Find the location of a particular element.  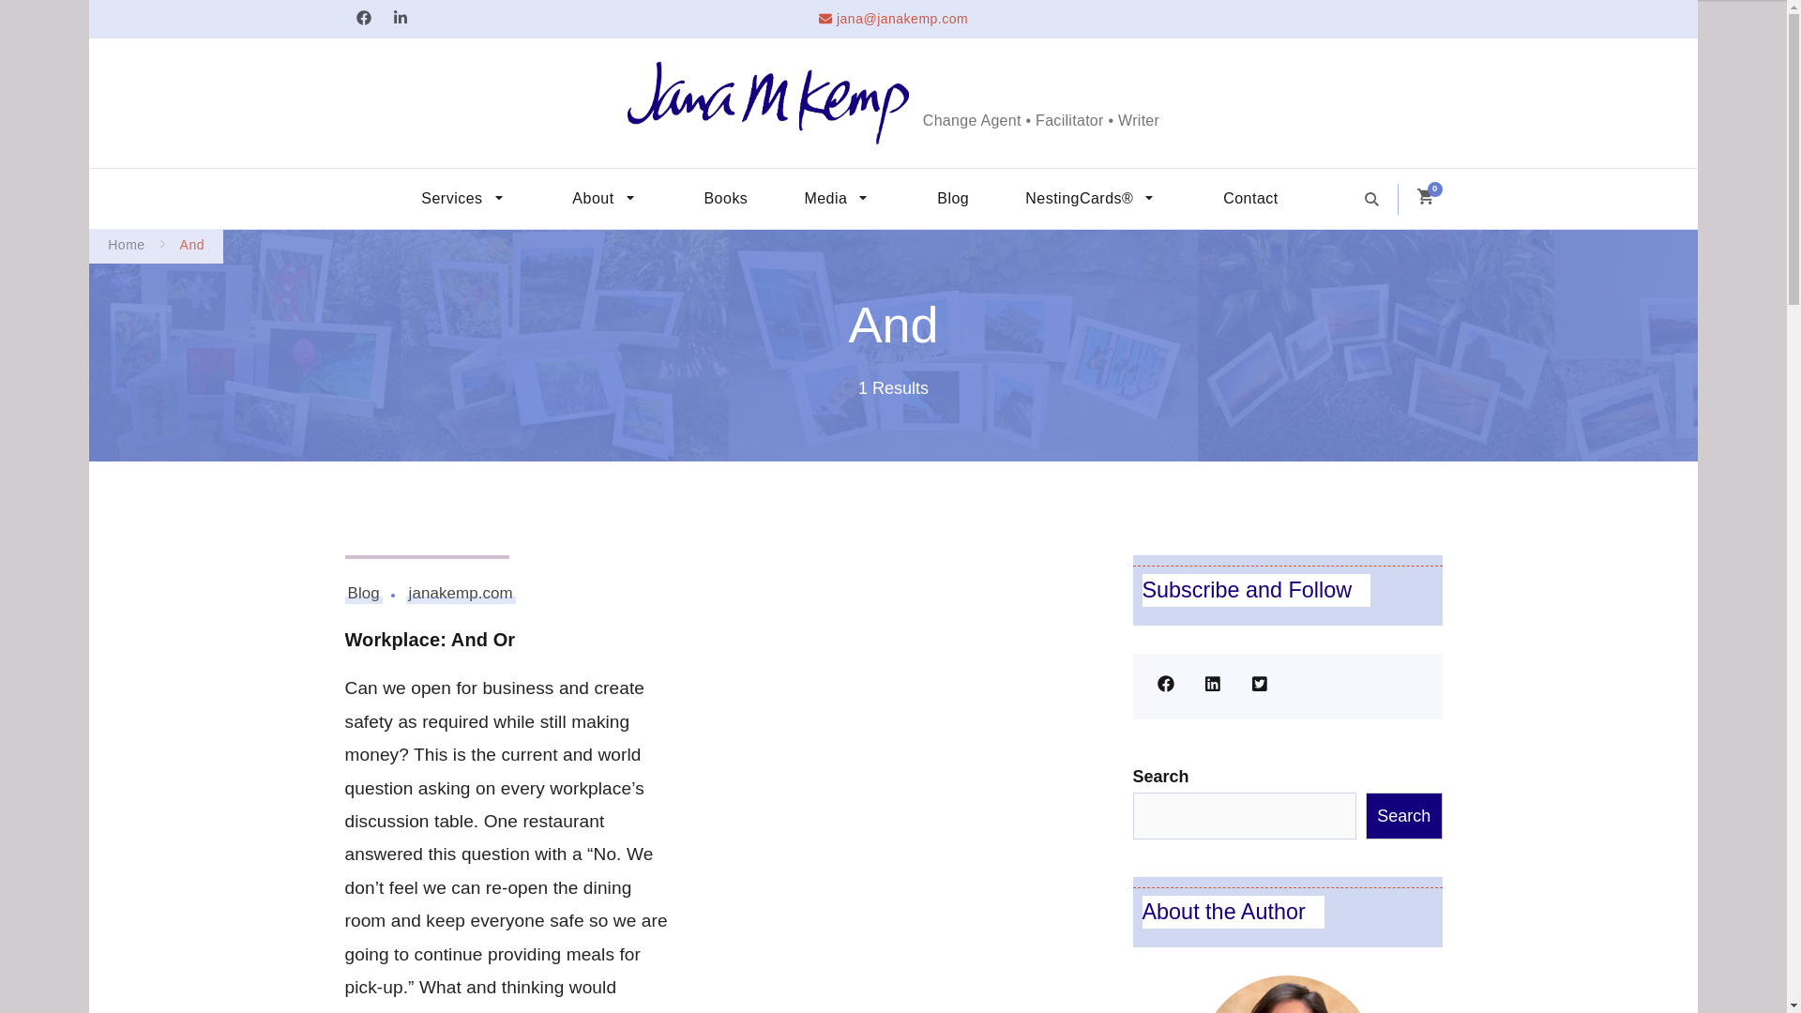

View your shopping cart is located at coordinates (1424, 197).